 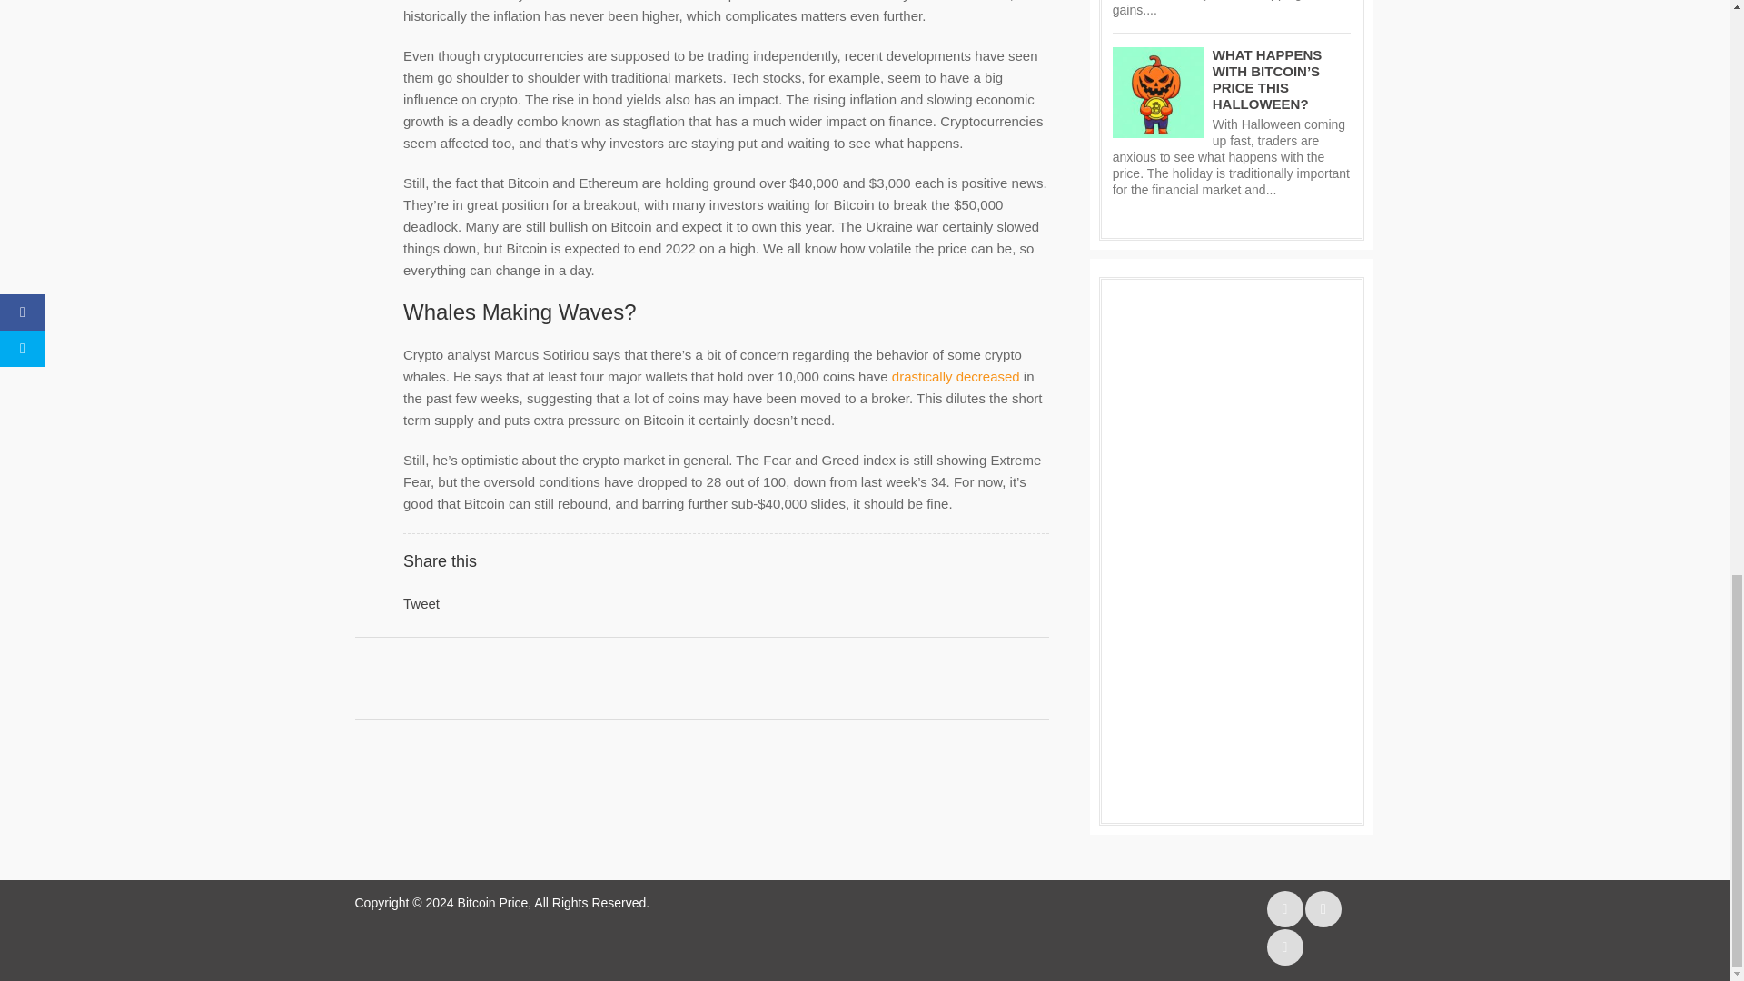 What do you see at coordinates (1225, 676) in the screenshot?
I see `Advertisement` at bounding box center [1225, 676].